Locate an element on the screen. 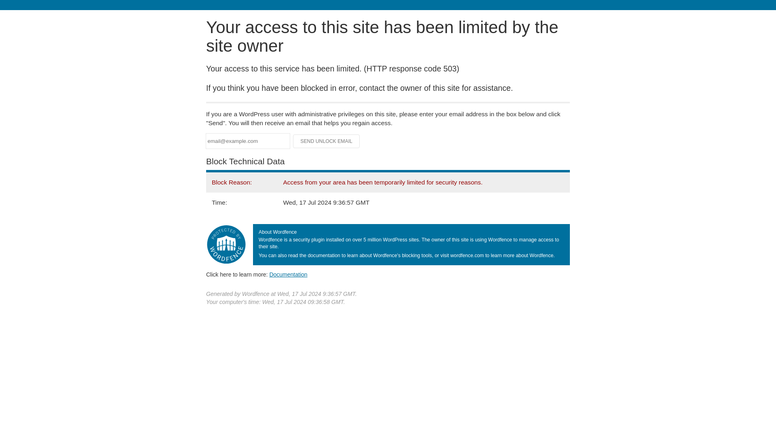 This screenshot has width=776, height=436. Documentation is located at coordinates (288, 274).